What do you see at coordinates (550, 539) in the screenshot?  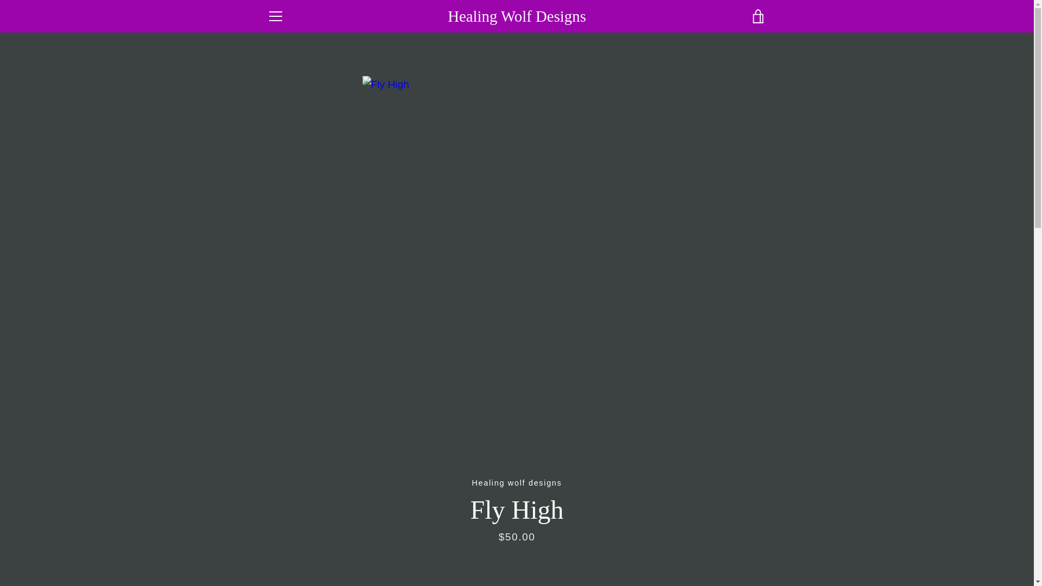 I see `Healing Wolf Designs` at bounding box center [550, 539].